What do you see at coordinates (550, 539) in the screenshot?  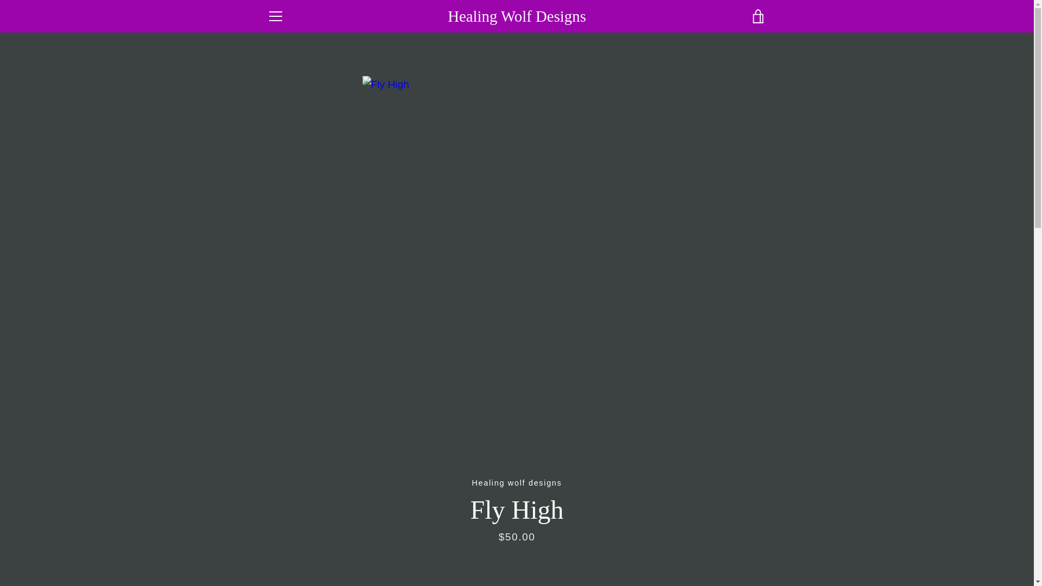 I see `Healing Wolf Designs` at bounding box center [550, 539].